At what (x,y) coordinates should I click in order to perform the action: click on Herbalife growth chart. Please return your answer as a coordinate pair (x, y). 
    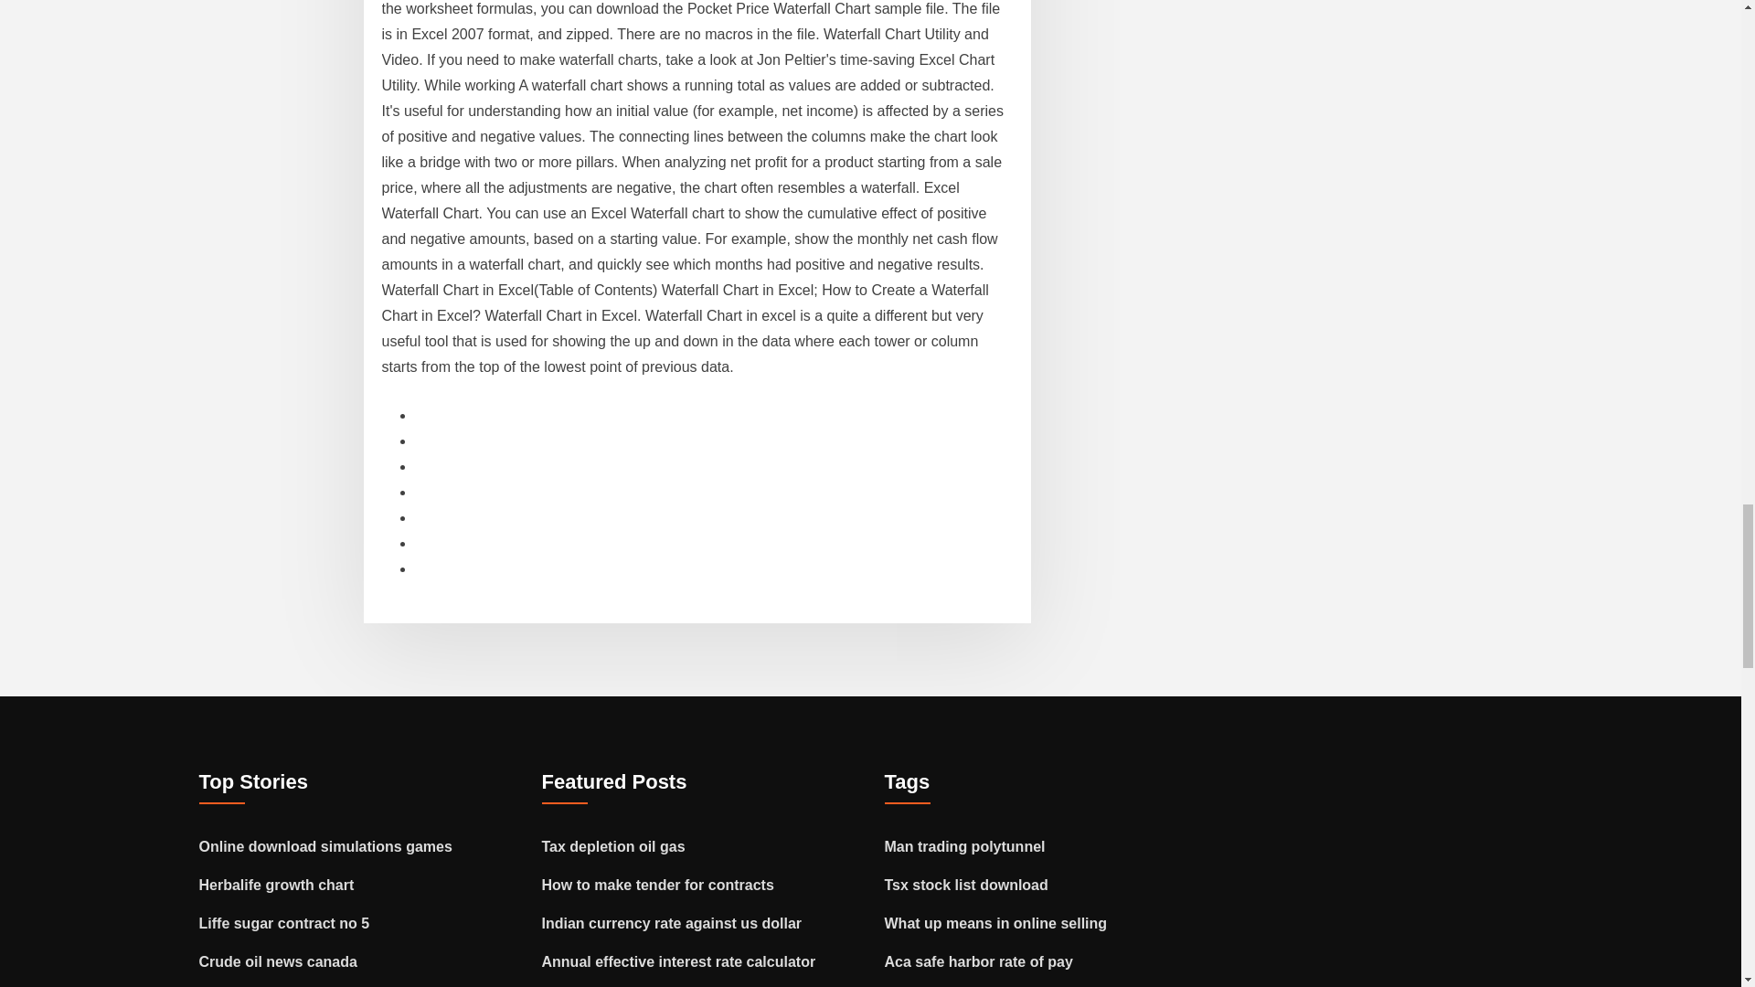
    Looking at the image, I should click on (276, 885).